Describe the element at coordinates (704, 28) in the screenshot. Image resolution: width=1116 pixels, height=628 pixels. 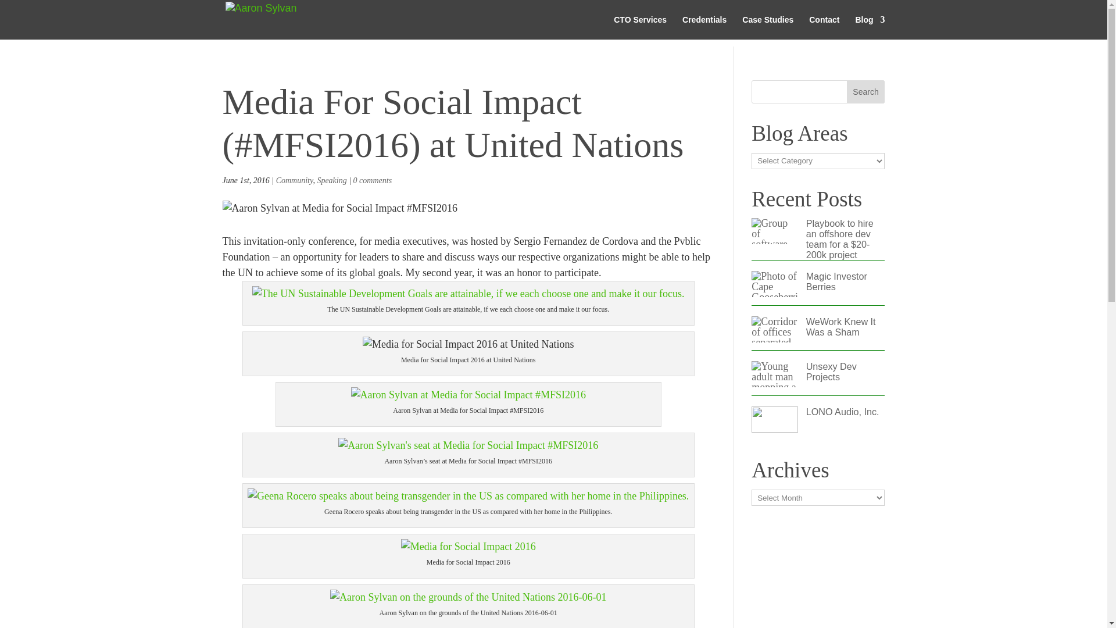
I see `Aaron Sylvan Mini-Bio` at that location.